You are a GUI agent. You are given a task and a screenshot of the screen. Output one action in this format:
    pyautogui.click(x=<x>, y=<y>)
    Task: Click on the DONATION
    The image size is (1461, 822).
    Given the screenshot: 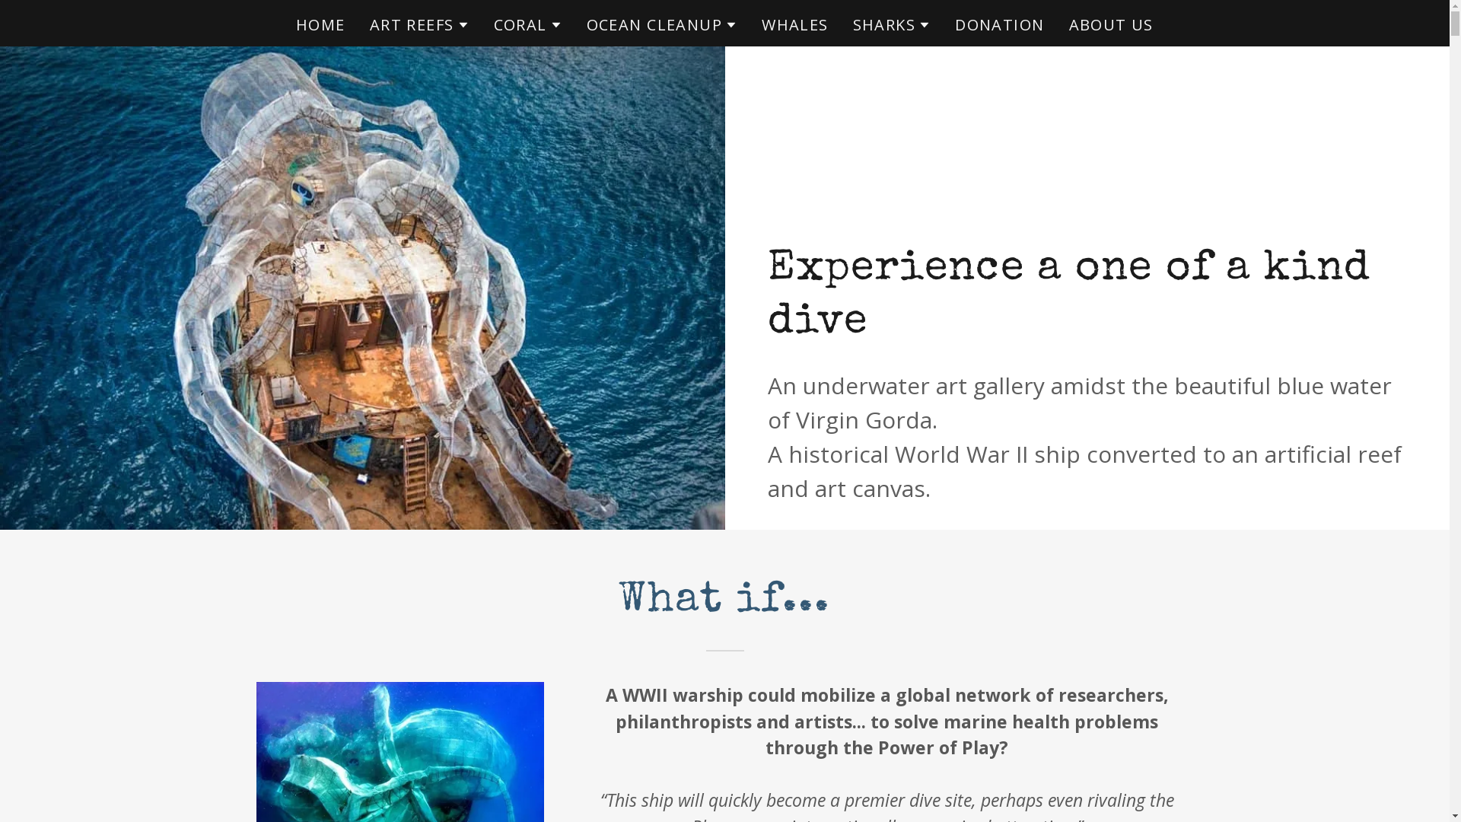 What is the action you would take?
    pyautogui.click(x=1000, y=25)
    